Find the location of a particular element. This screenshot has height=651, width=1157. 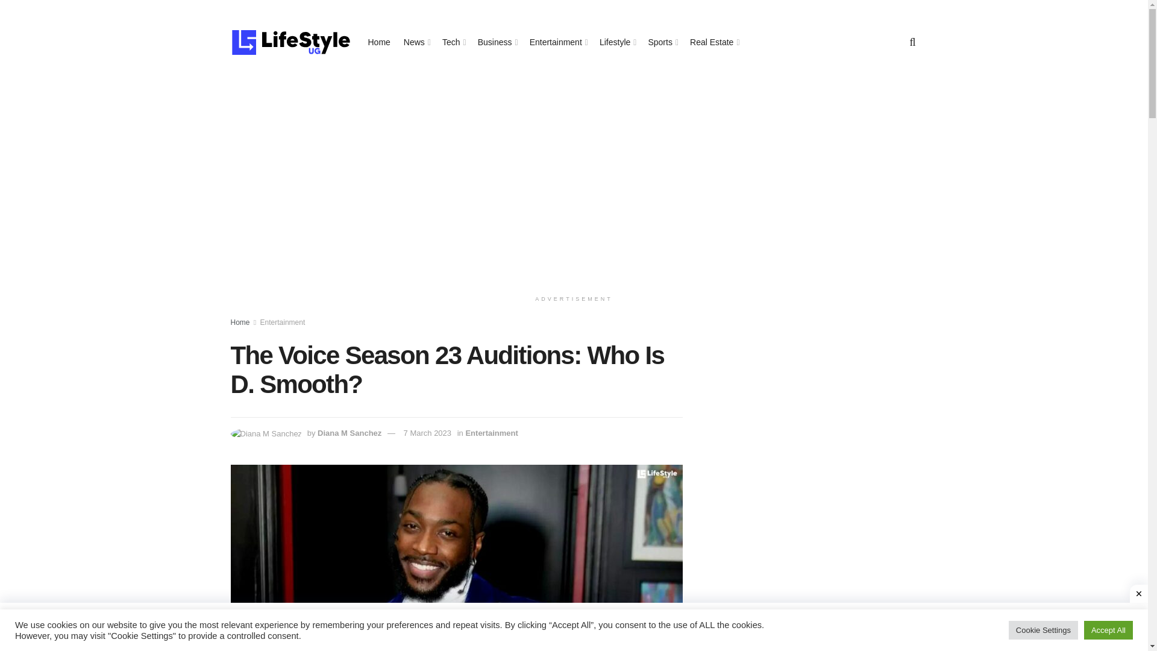

Business is located at coordinates (497, 42).